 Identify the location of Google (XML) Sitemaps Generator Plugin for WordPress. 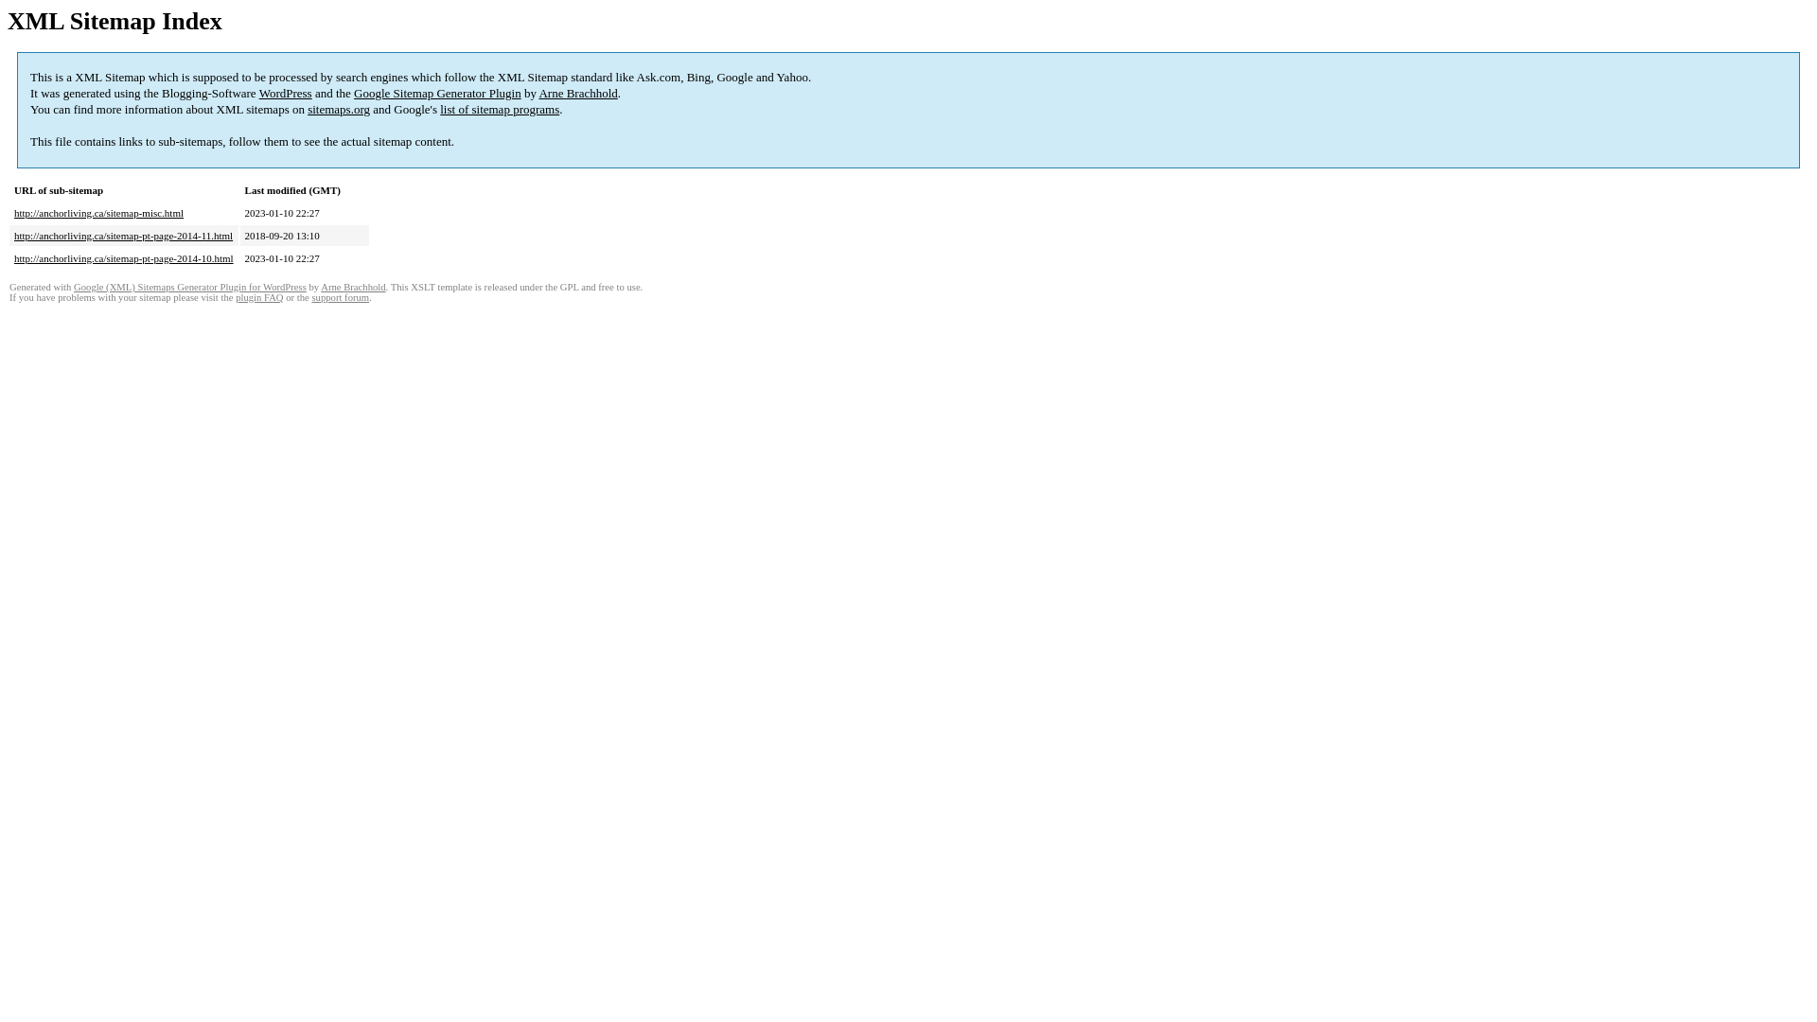
(190, 288).